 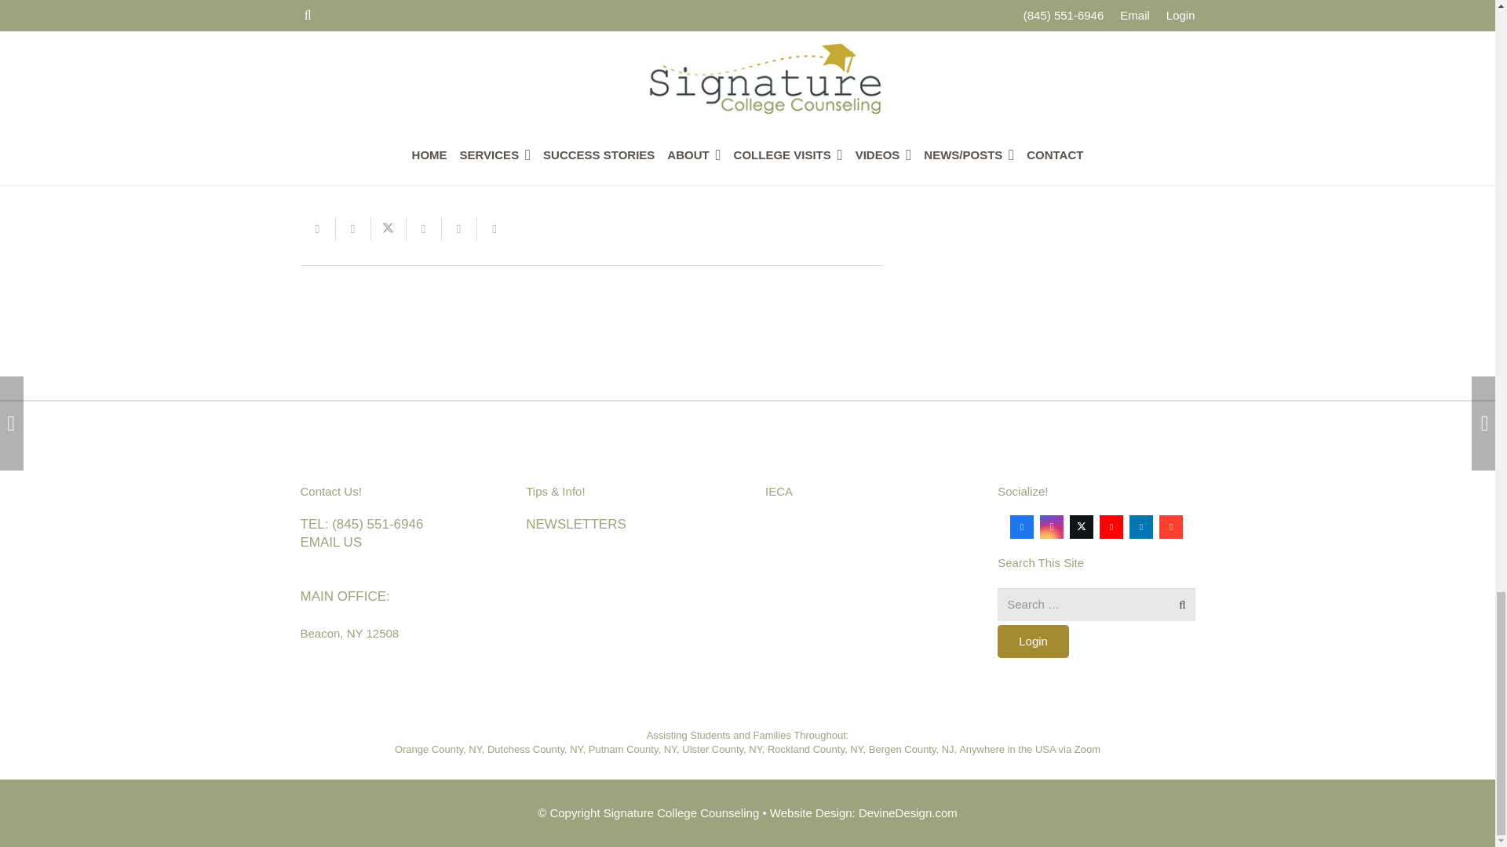 I want to click on Share this, so click(x=494, y=228).